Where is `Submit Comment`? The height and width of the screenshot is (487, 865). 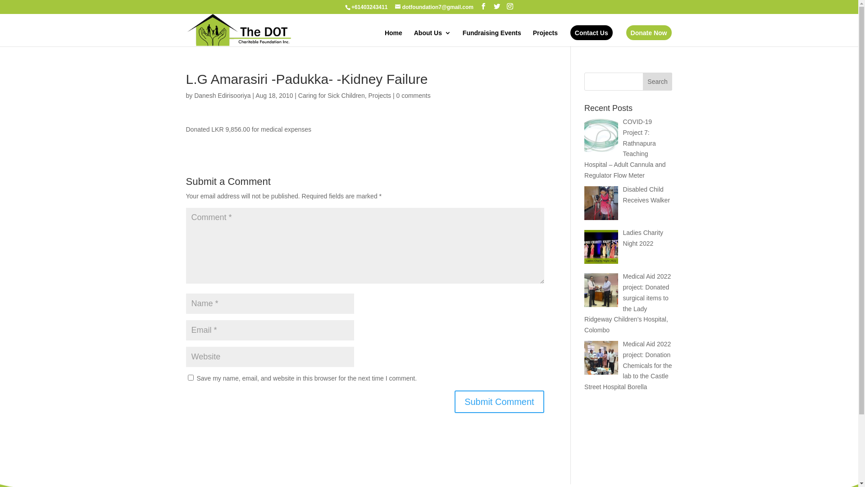
Submit Comment is located at coordinates (499, 402).